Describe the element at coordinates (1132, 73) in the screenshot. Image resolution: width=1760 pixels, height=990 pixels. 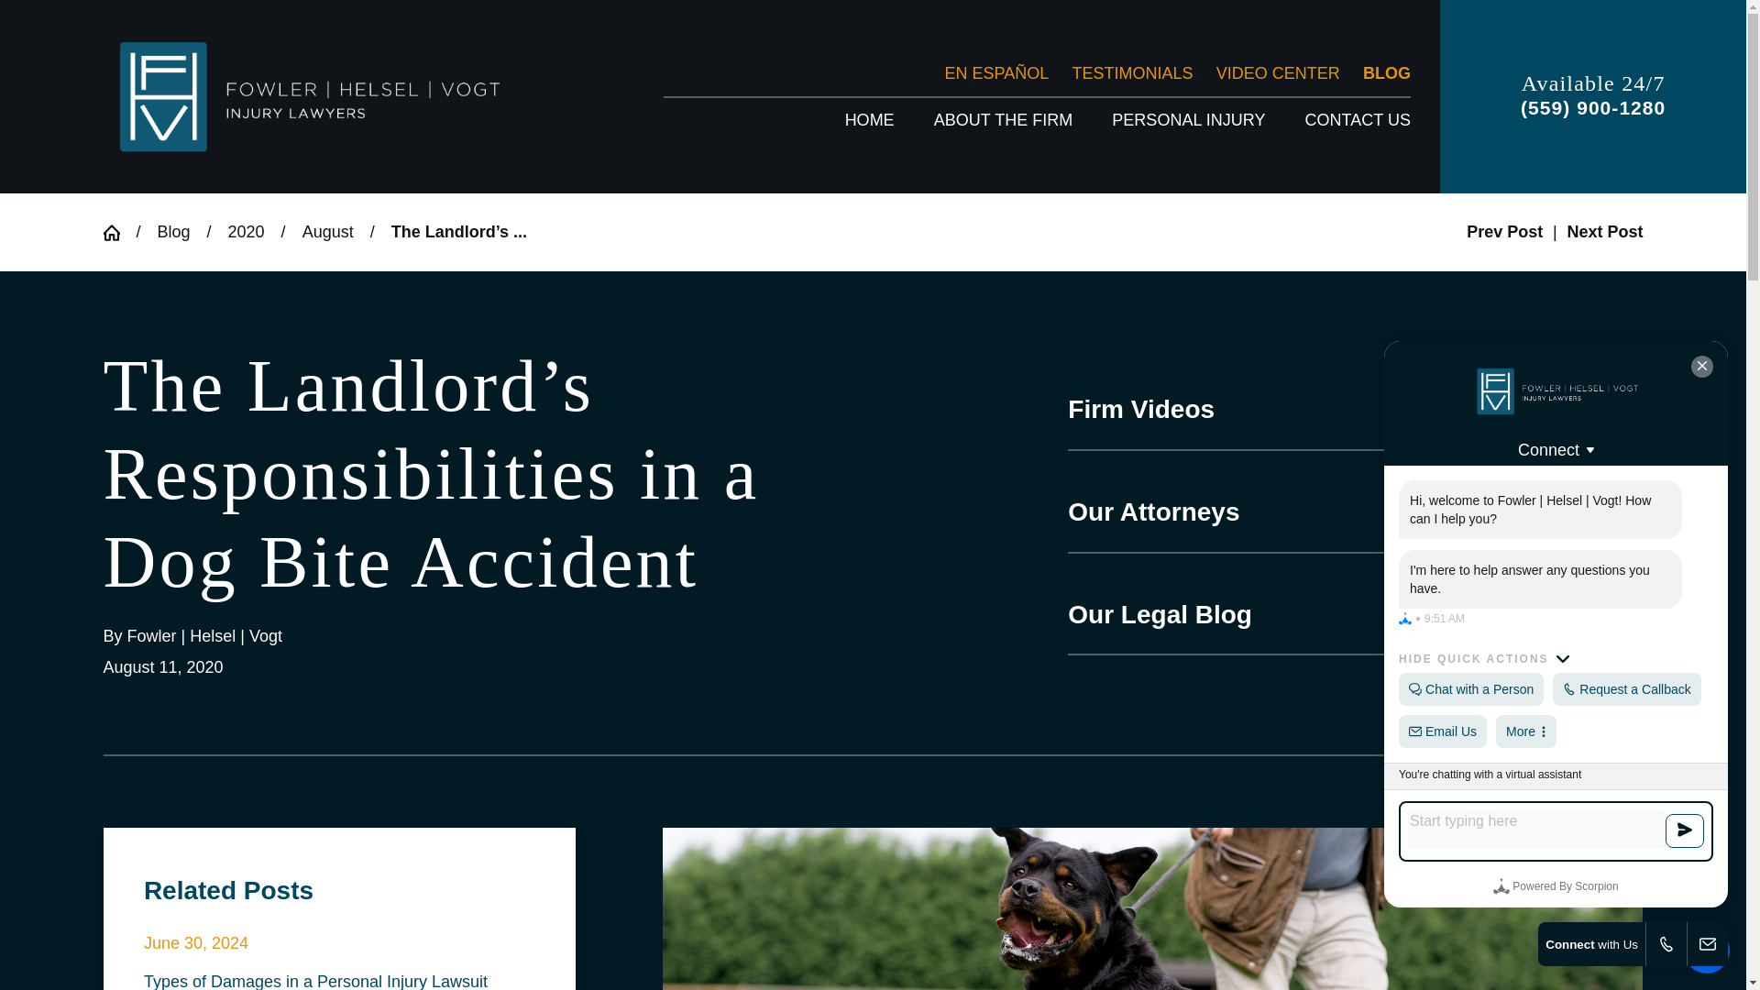
I see `TESTIMONIALS` at that location.